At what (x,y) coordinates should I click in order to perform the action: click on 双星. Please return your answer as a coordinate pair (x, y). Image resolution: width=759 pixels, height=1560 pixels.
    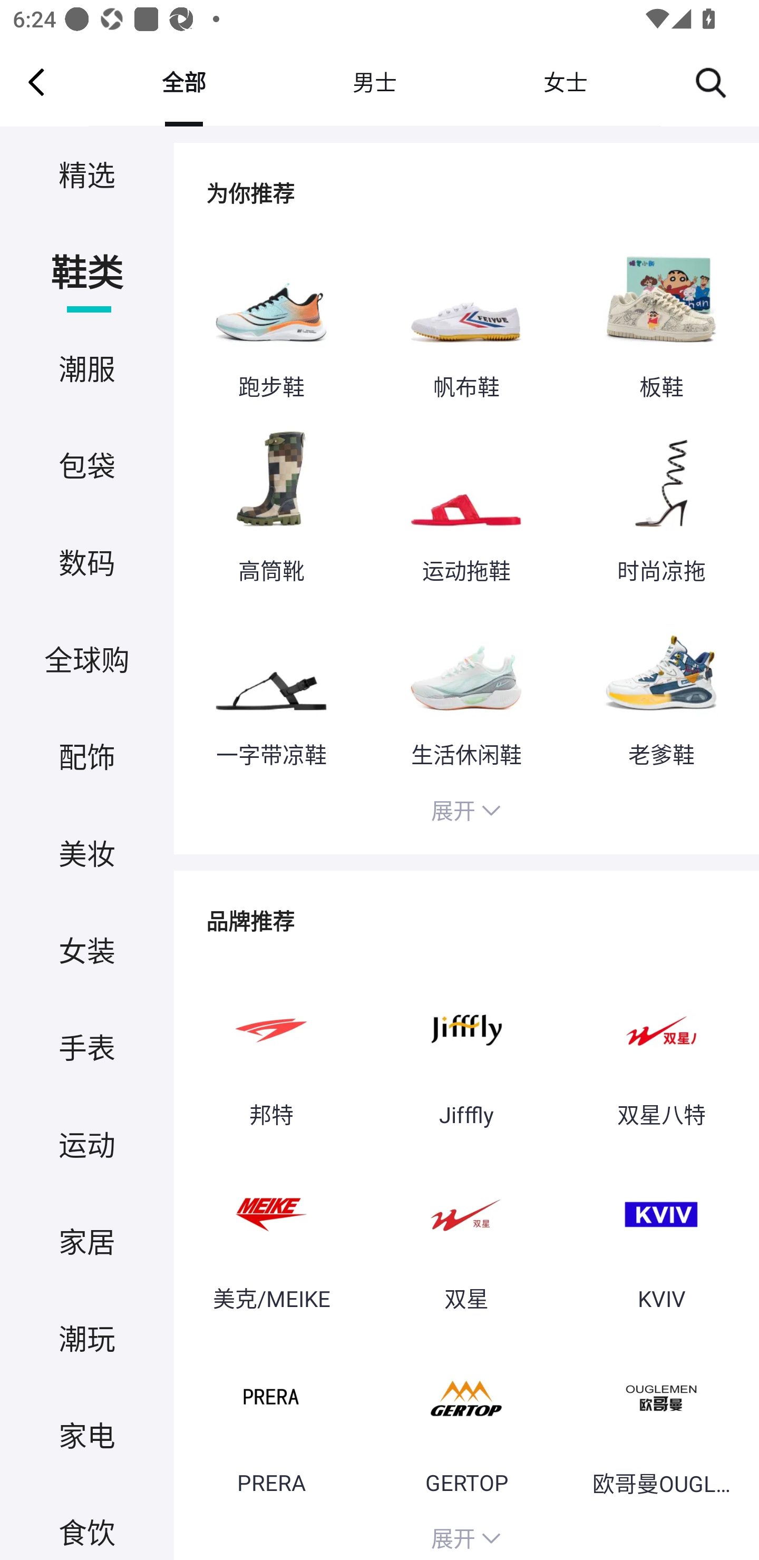
    Looking at the image, I should click on (466, 1235).